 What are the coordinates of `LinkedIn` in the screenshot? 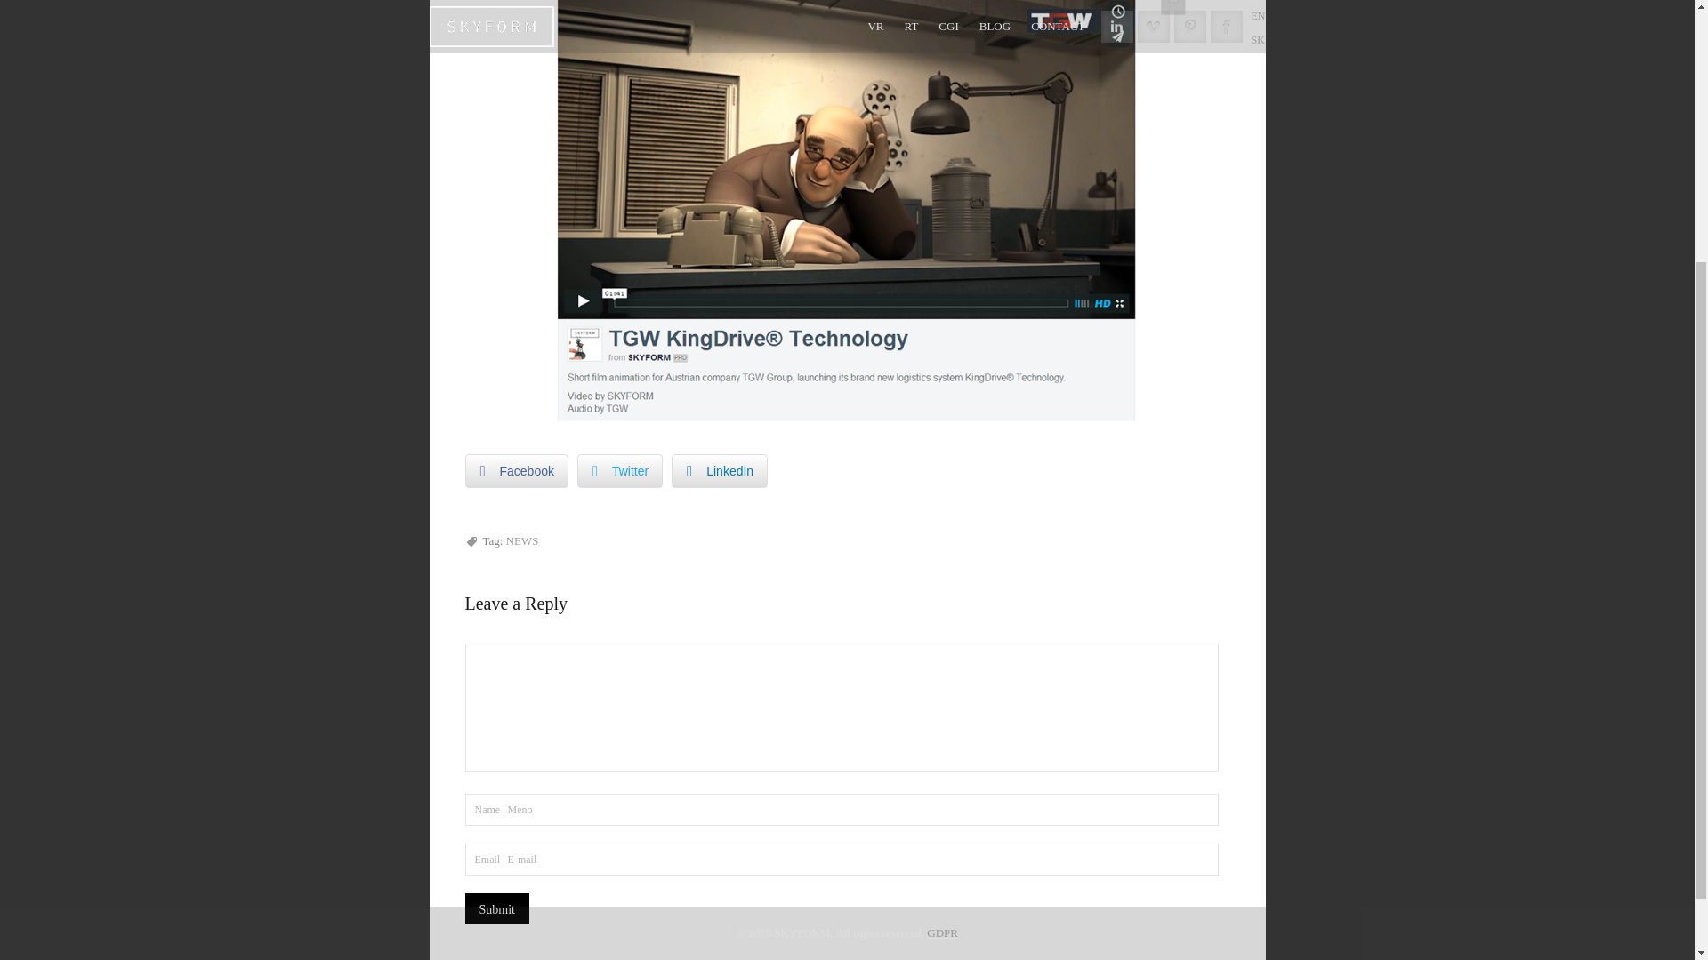 It's located at (719, 470).